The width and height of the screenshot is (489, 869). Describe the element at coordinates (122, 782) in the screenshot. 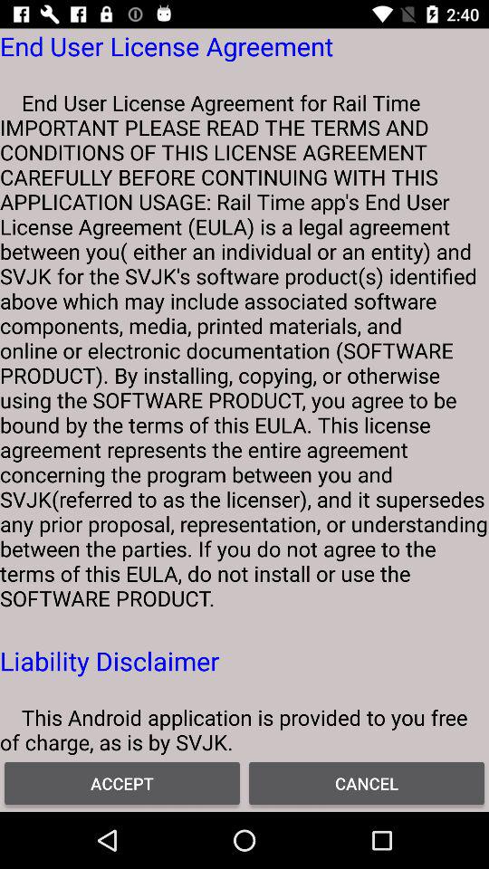

I see `swipe until the accept item` at that location.